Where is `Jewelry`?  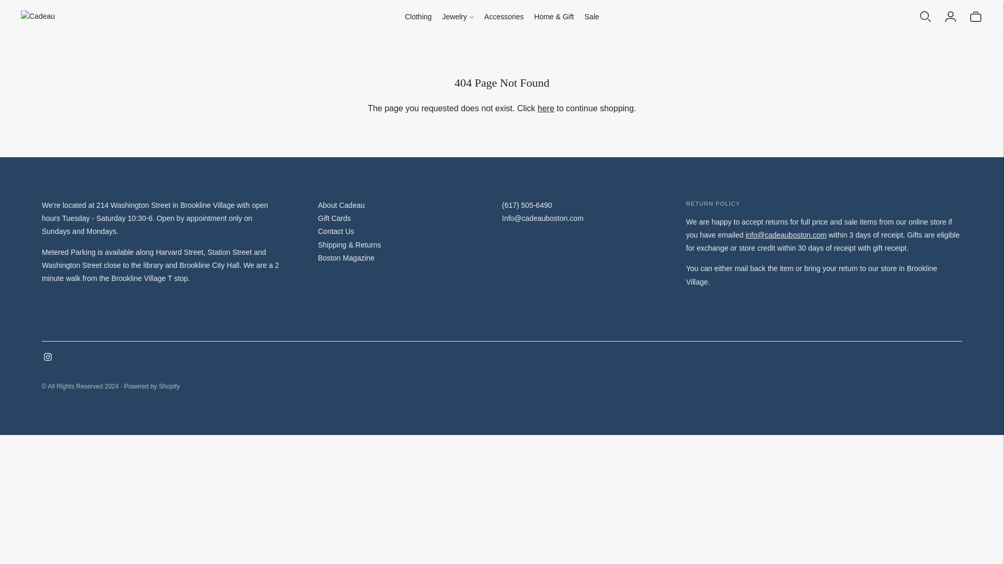
Jewelry is located at coordinates (458, 17).